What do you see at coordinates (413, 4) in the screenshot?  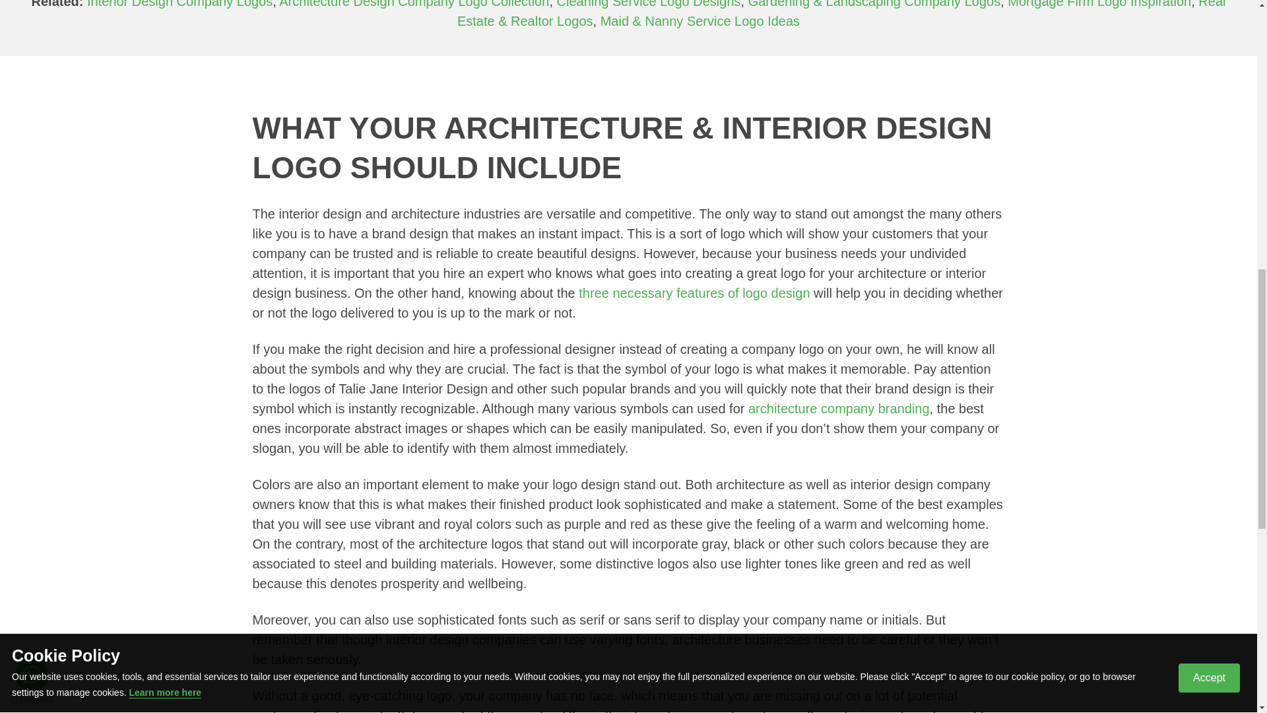 I see `Architecture Design Company Logo Collection` at bounding box center [413, 4].